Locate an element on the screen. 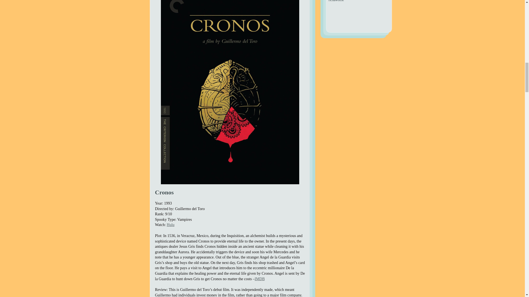  IMDB is located at coordinates (260, 279).